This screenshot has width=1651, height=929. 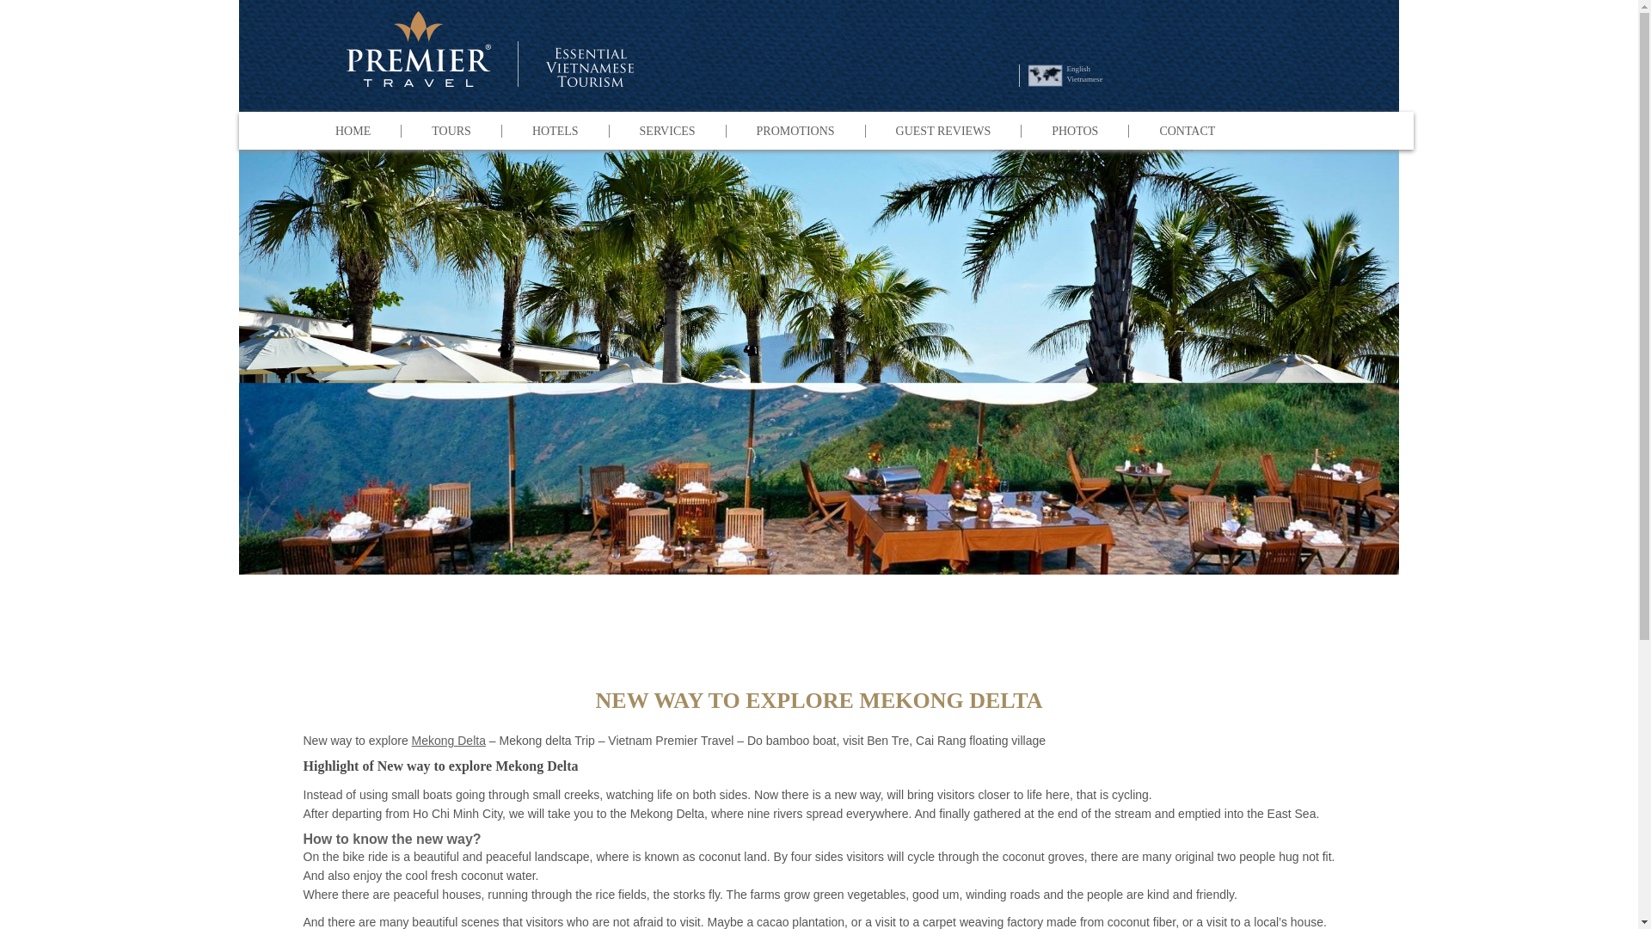 I want to click on TOURS, so click(x=451, y=131).